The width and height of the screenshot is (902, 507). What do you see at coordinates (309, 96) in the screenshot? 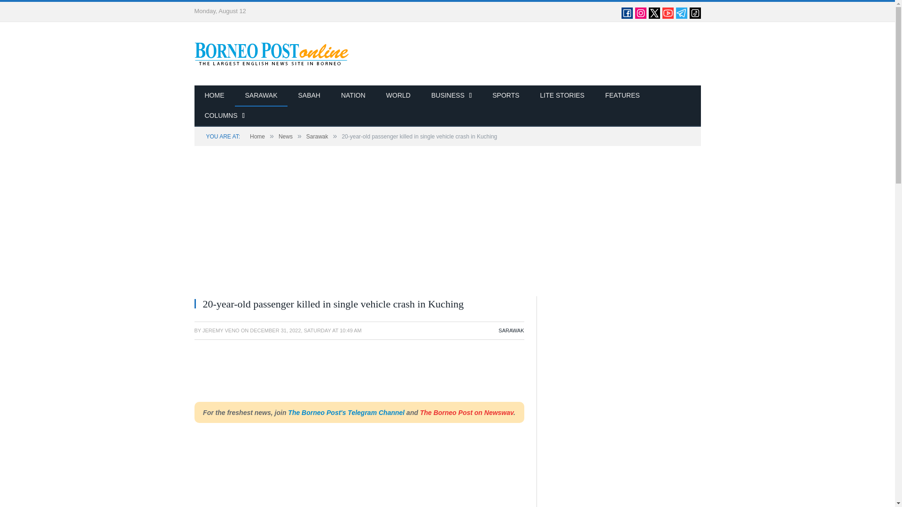
I see `SABAH` at bounding box center [309, 96].